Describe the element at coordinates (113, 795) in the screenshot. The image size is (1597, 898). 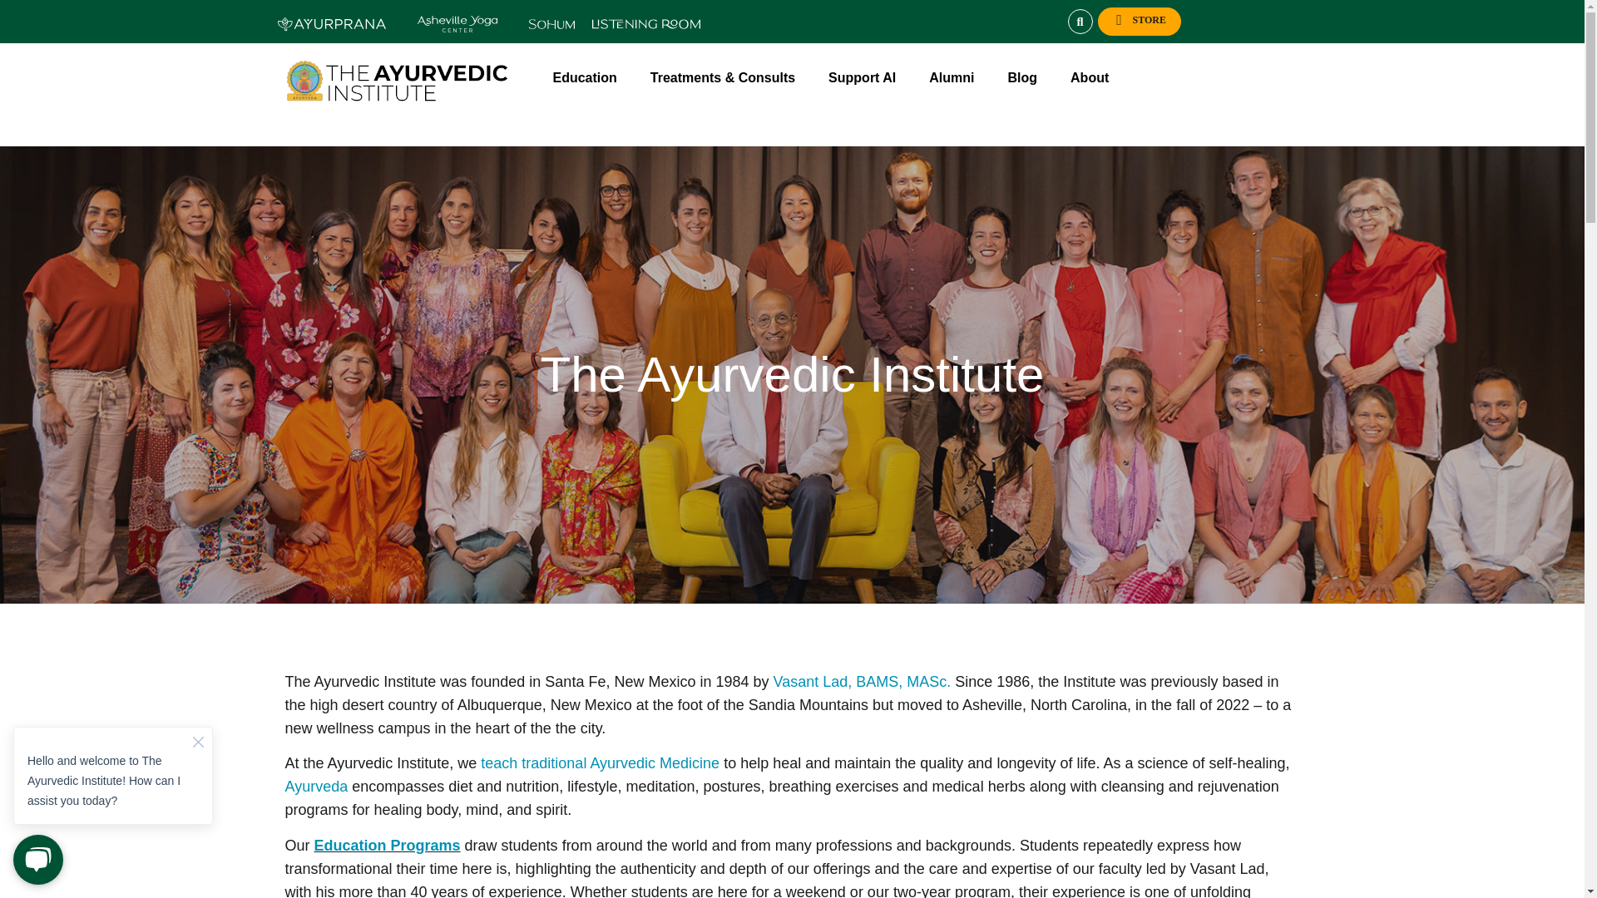
I see `Chat Widget` at that location.